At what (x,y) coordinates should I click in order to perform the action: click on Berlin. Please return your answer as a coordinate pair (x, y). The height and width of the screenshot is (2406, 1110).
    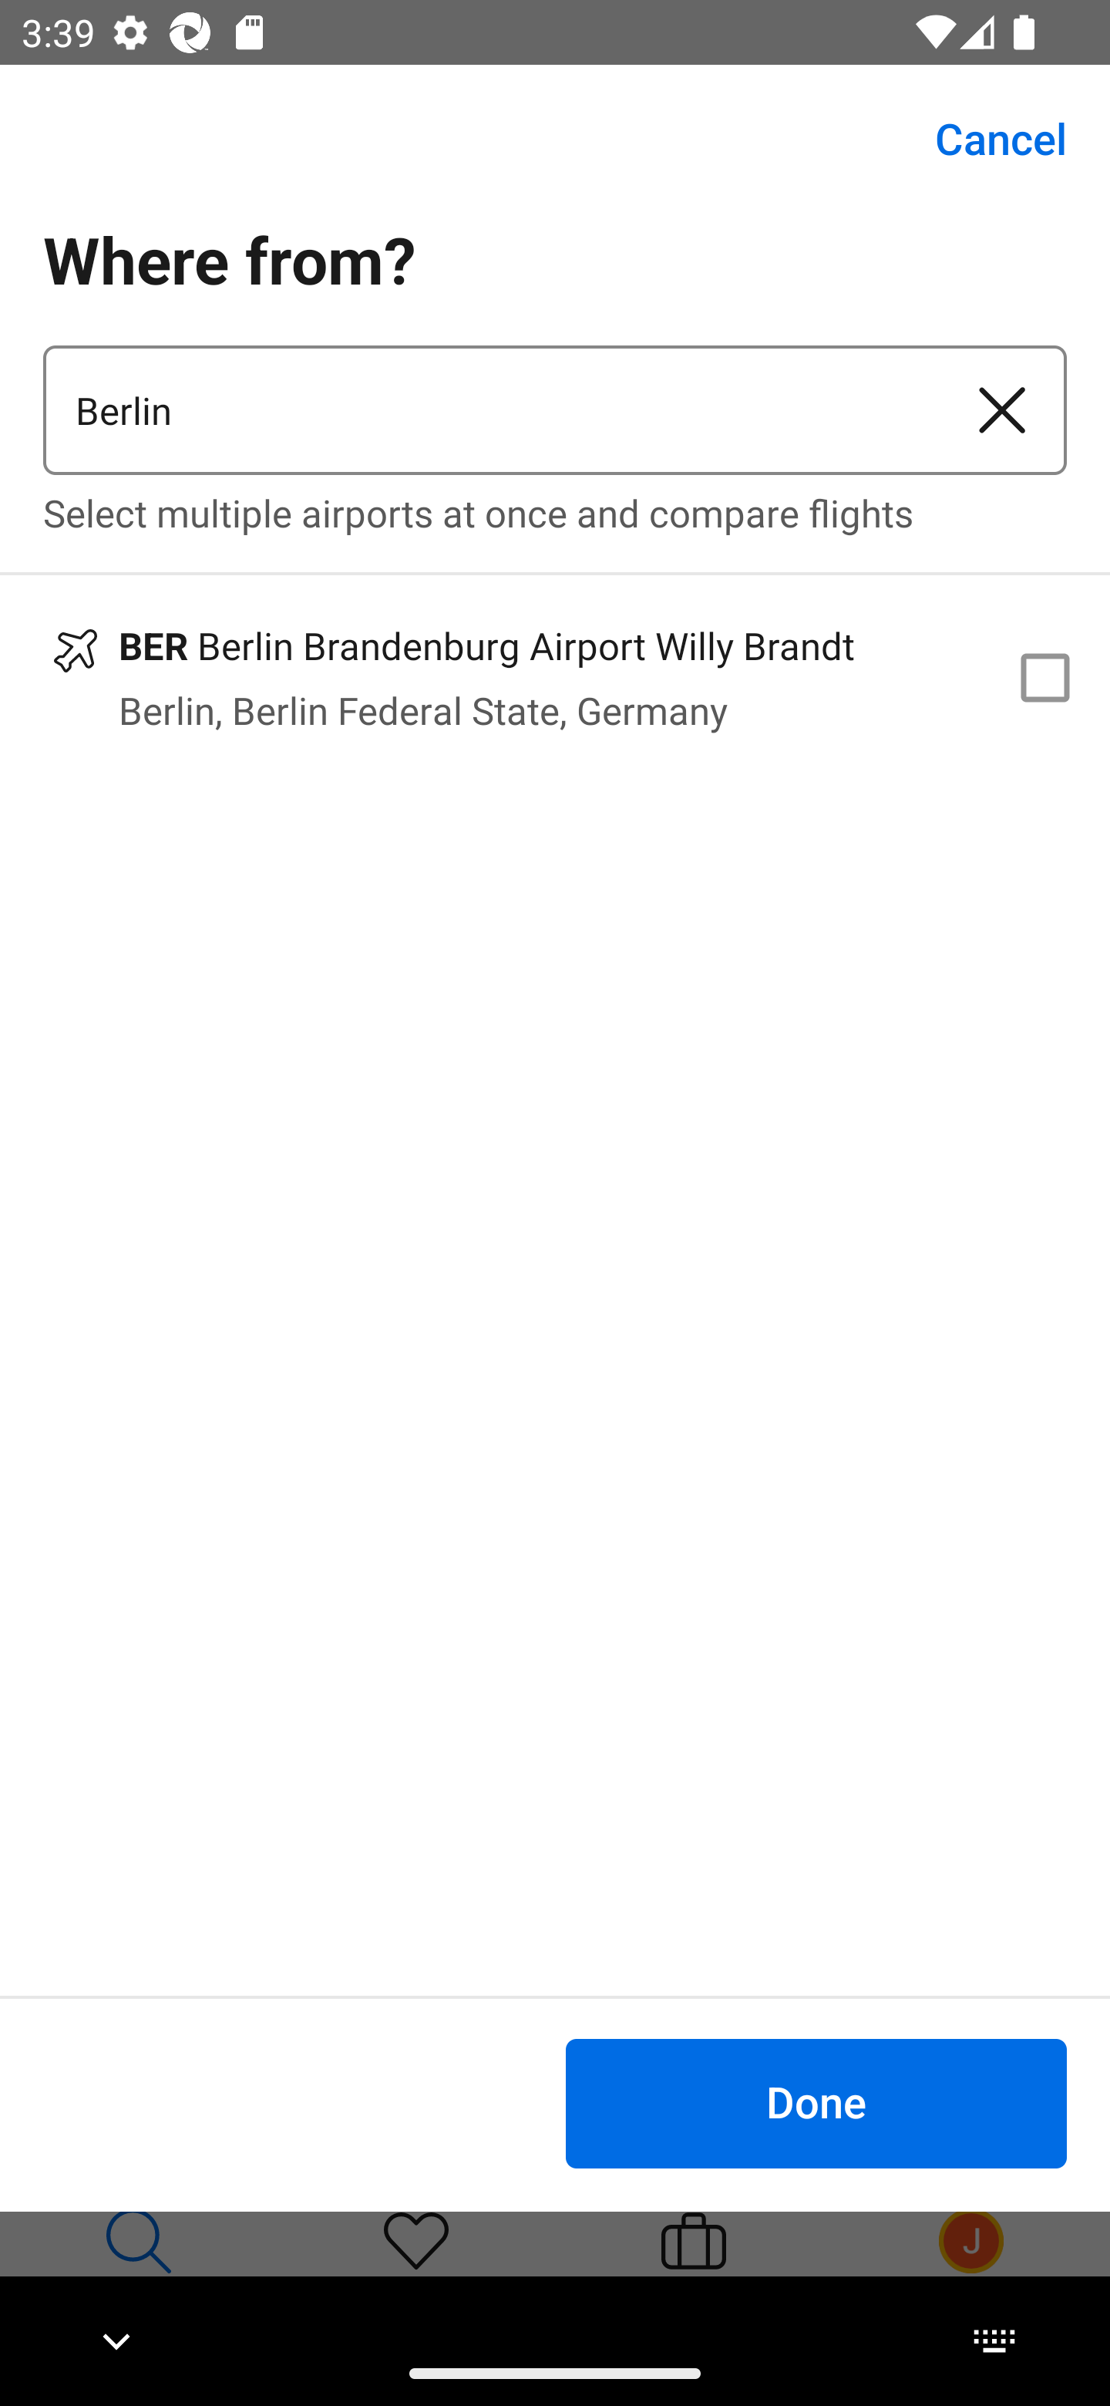
    Looking at the image, I should click on (490, 410).